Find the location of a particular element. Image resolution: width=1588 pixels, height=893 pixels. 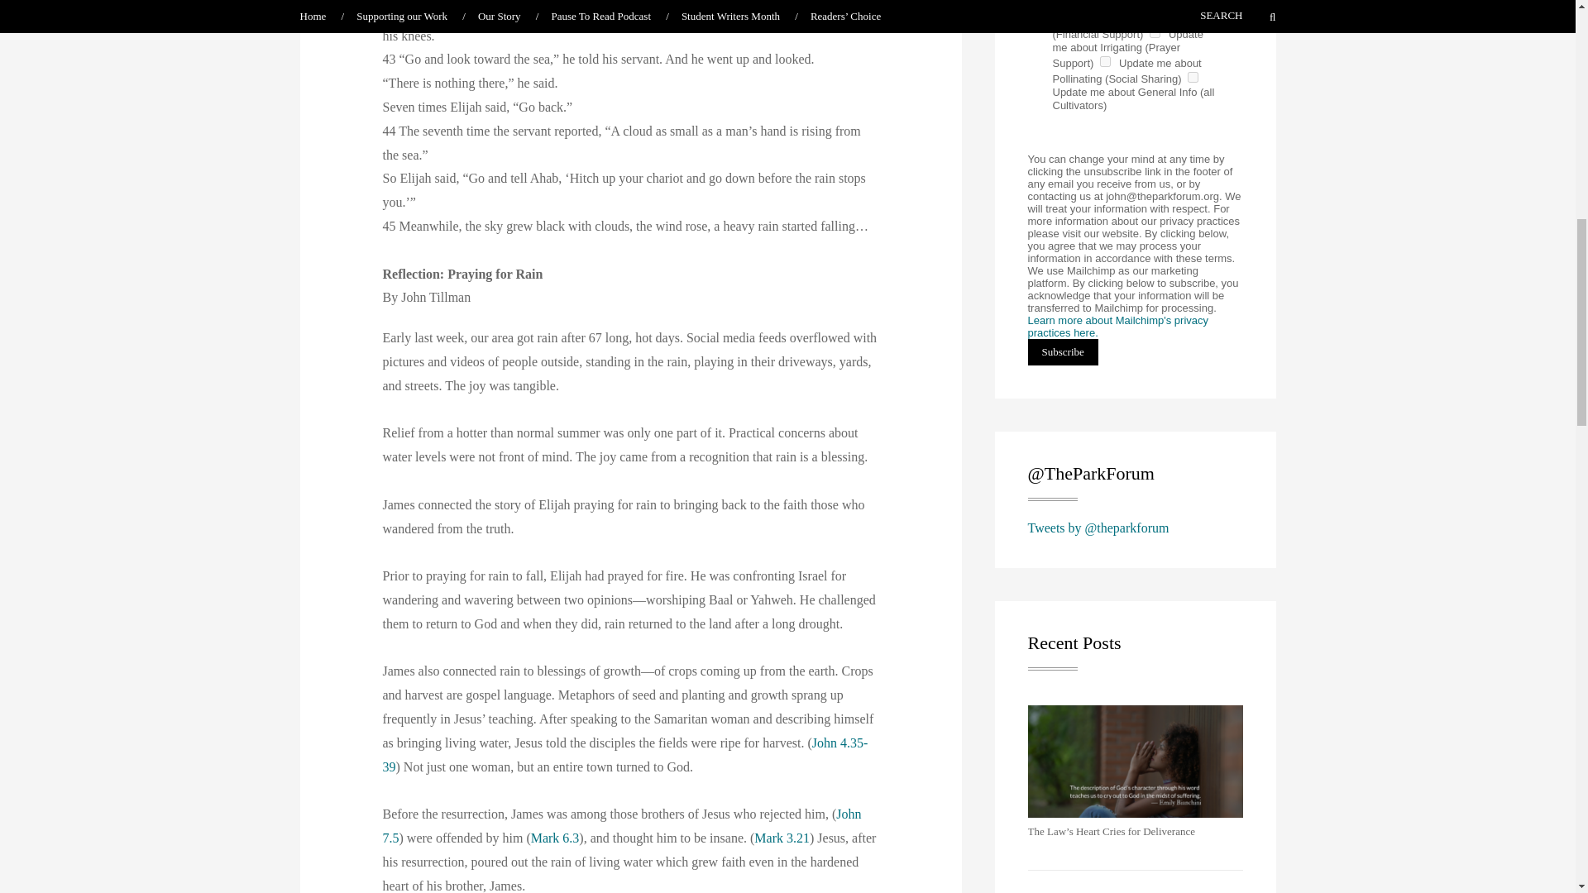

John 4.35-39 is located at coordinates (624, 754).